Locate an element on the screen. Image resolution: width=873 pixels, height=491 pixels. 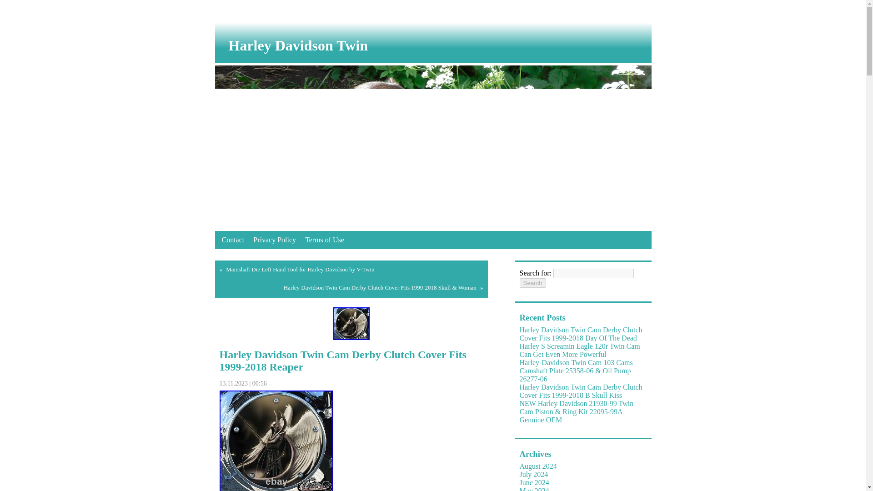
May 2024 is located at coordinates (534, 489).